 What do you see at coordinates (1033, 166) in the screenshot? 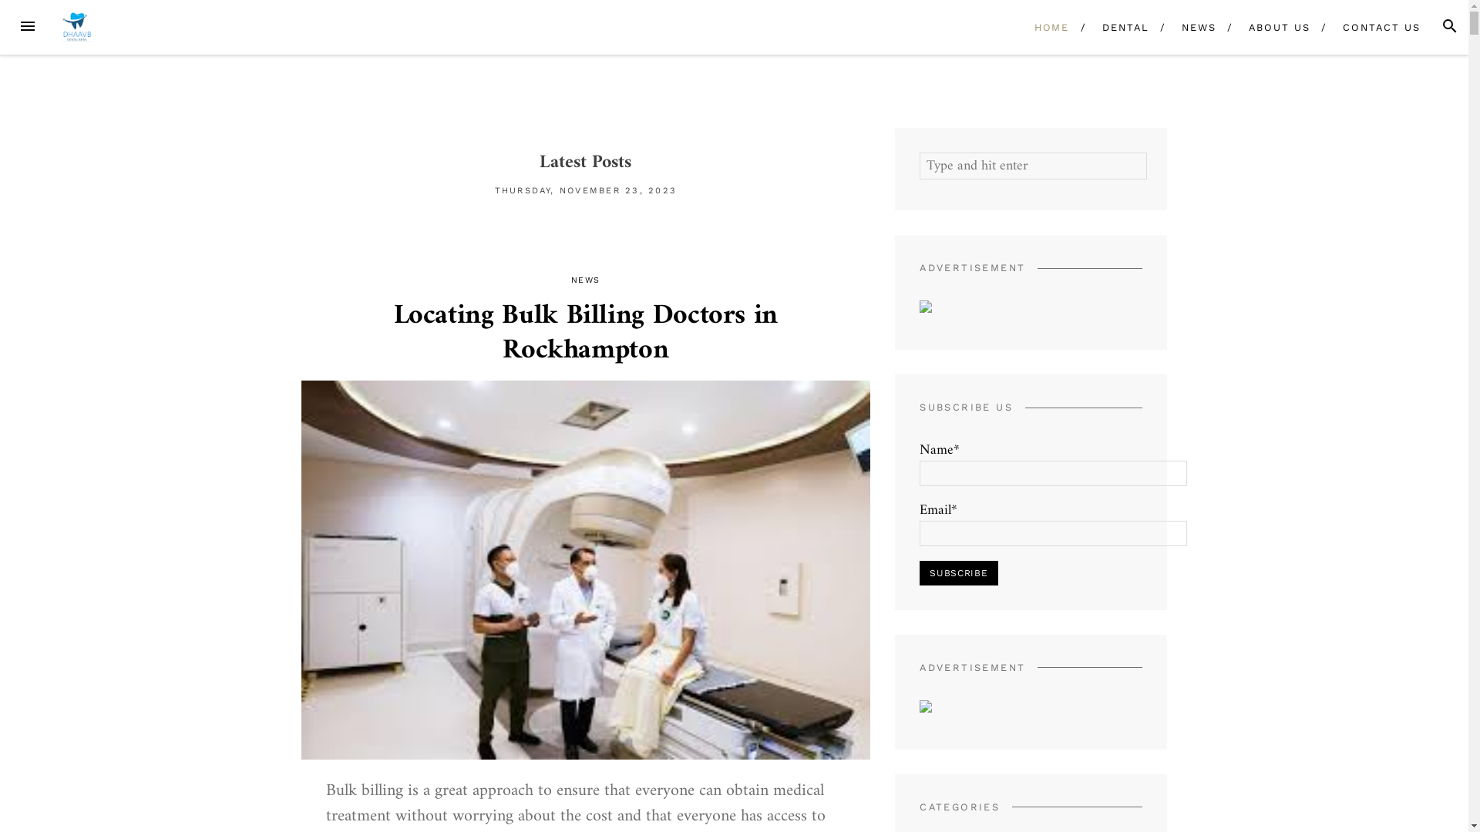
I see `Search for:` at bounding box center [1033, 166].